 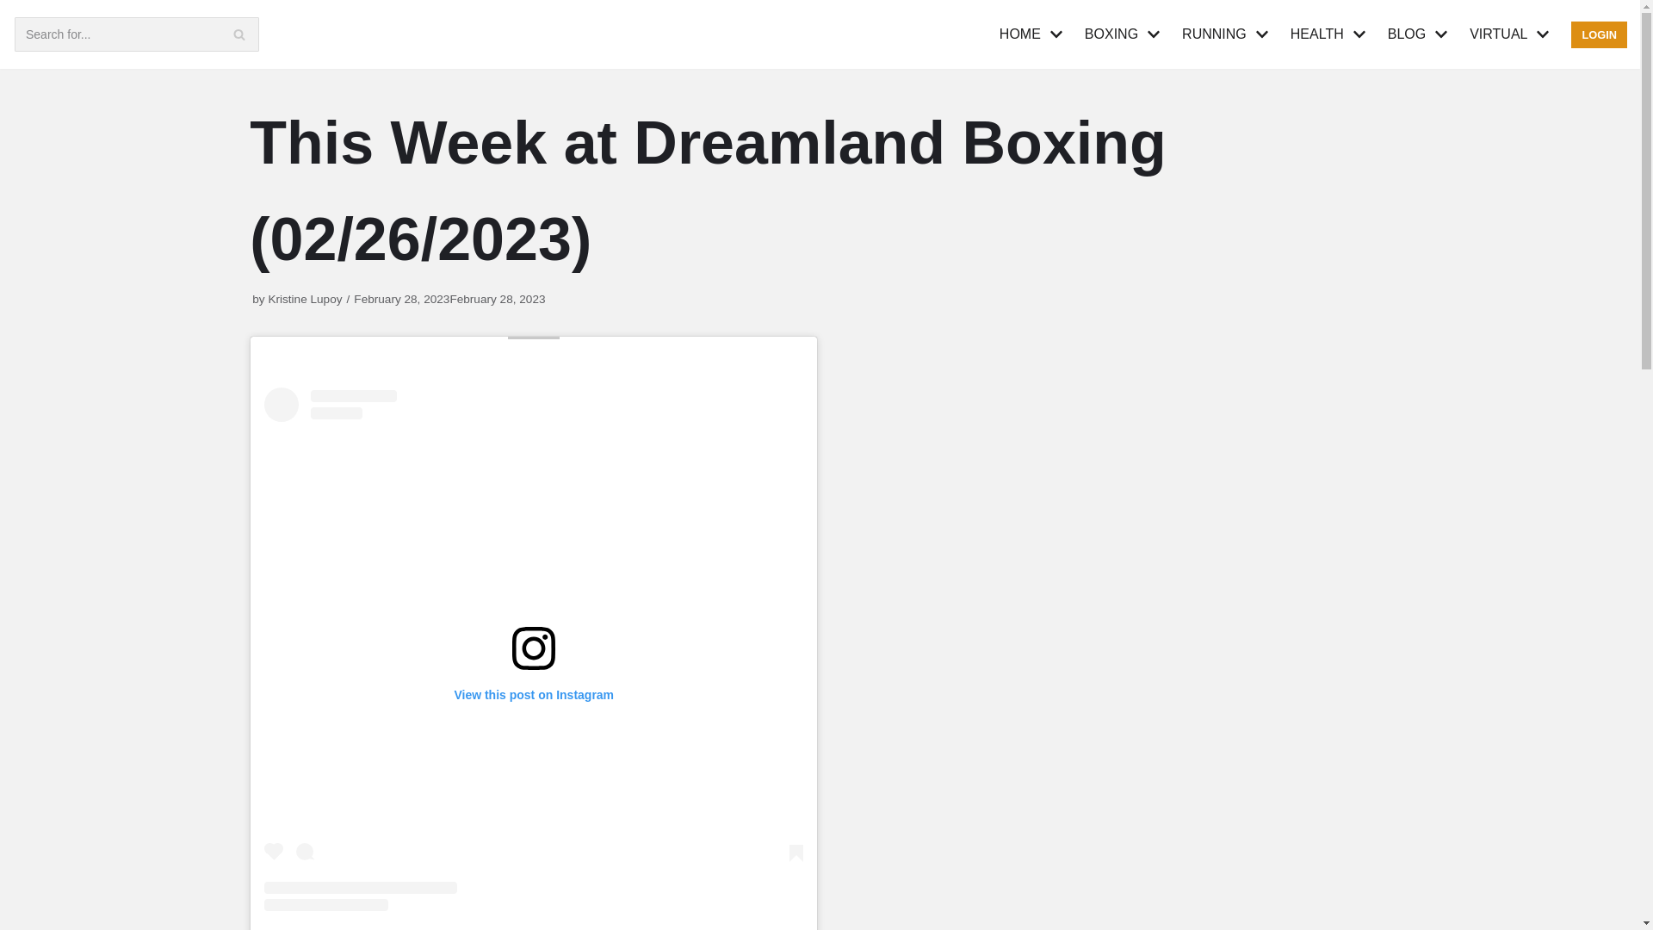 What do you see at coordinates (1124, 34) in the screenshot?
I see `BOXING` at bounding box center [1124, 34].